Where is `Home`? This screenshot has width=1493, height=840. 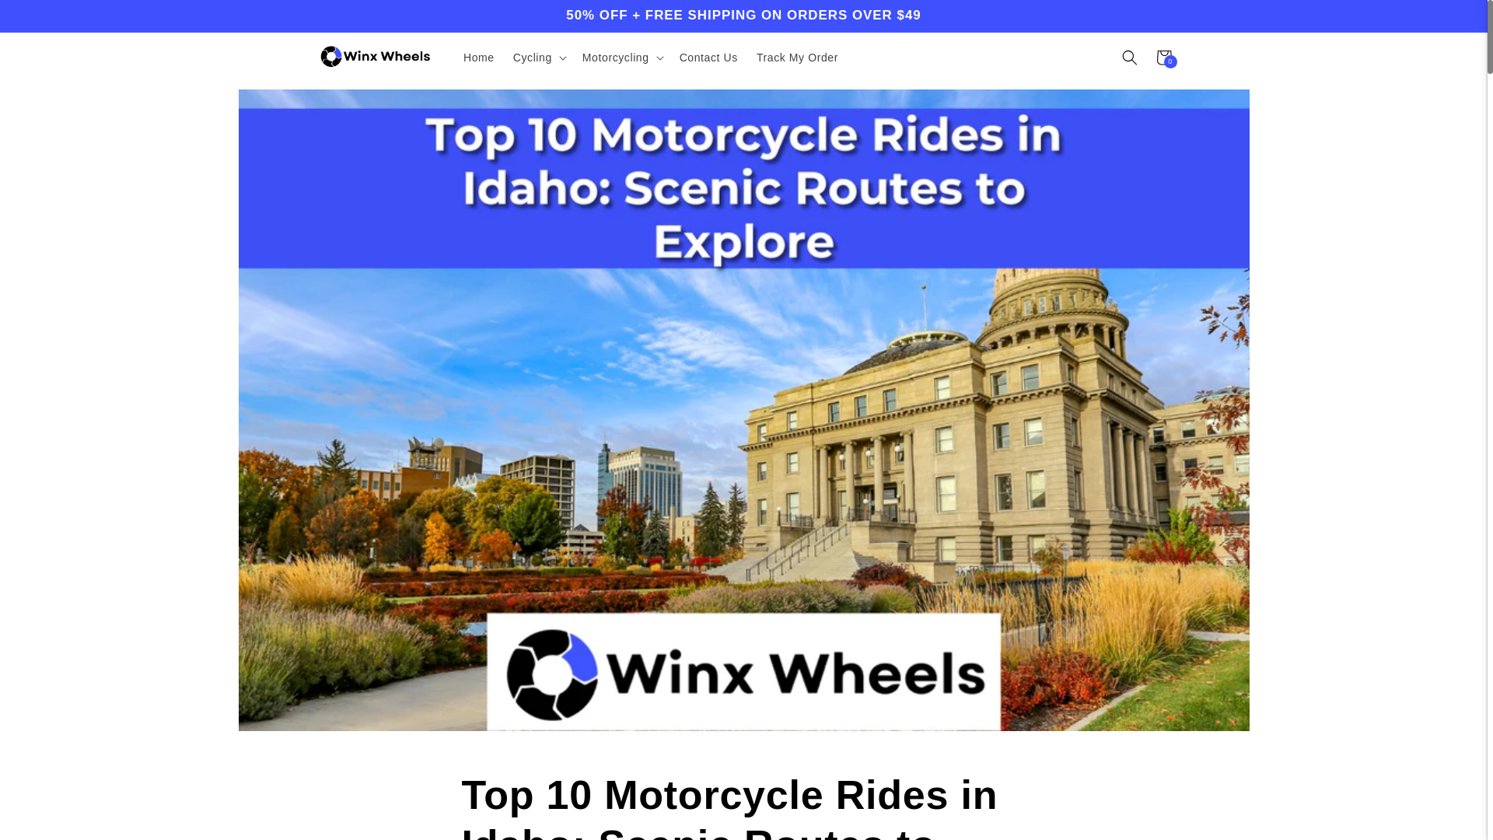 Home is located at coordinates (479, 58).